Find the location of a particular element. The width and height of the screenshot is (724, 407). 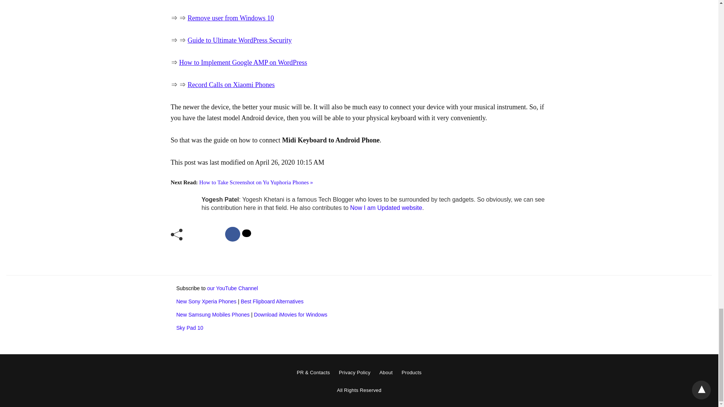

Privacy Policy is located at coordinates (354, 372).